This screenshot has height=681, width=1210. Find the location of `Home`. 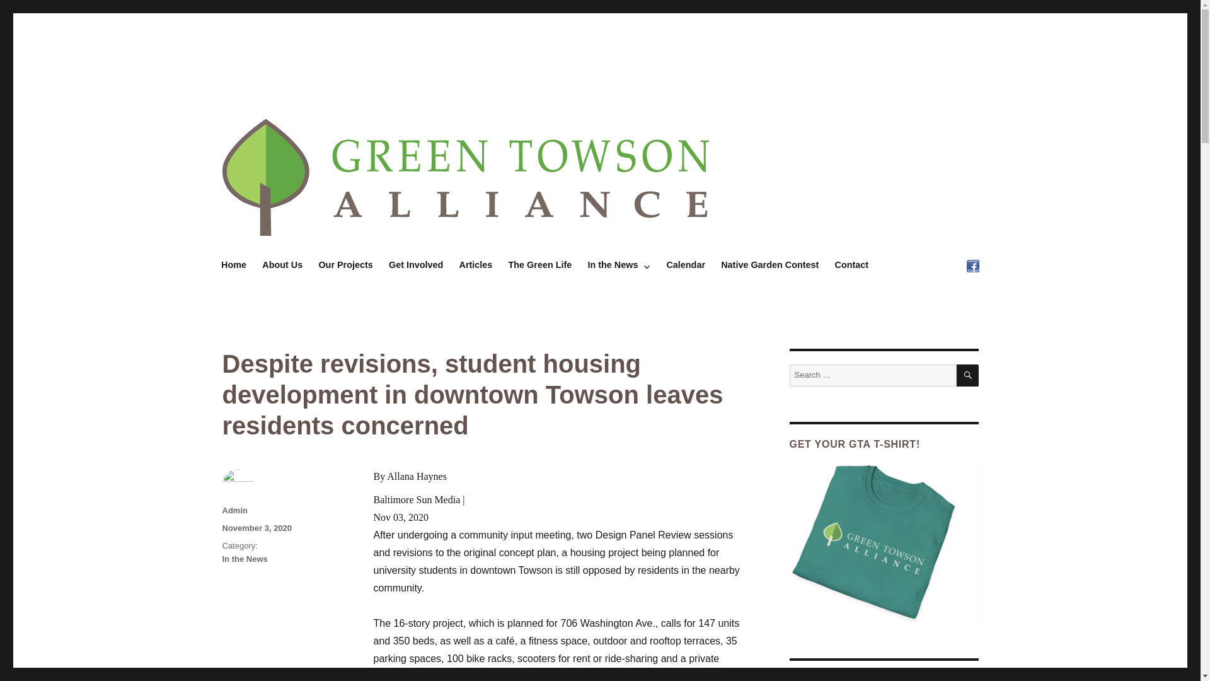

Home is located at coordinates (233, 265).